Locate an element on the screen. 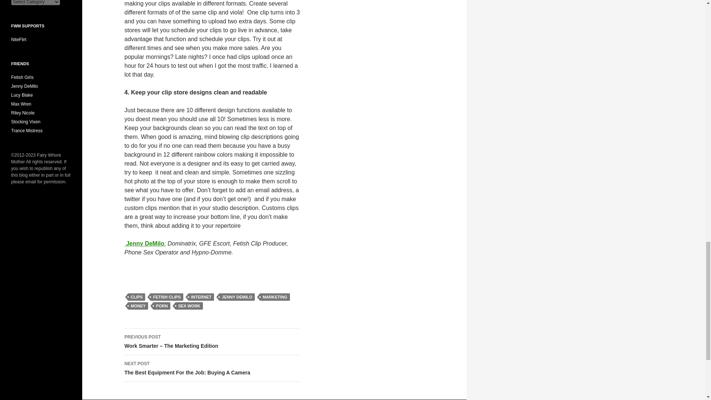 The image size is (711, 400). SEX WORK is located at coordinates (189, 306).